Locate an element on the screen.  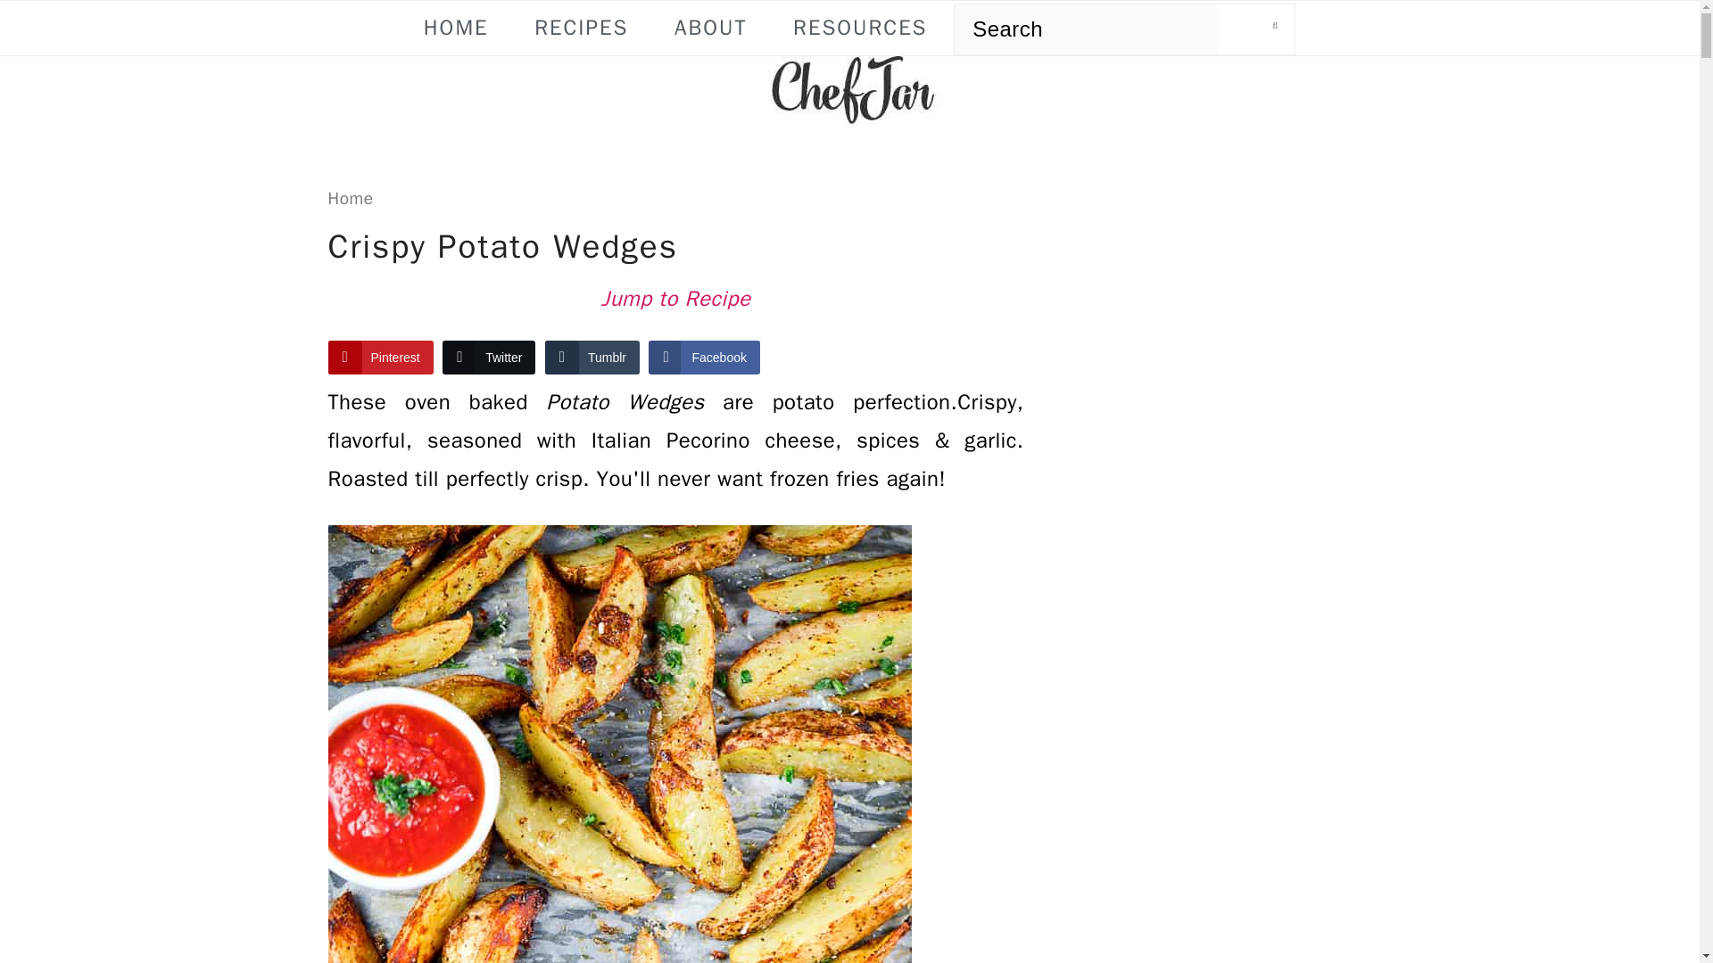
Jump to Recipe is located at coordinates (676, 300).